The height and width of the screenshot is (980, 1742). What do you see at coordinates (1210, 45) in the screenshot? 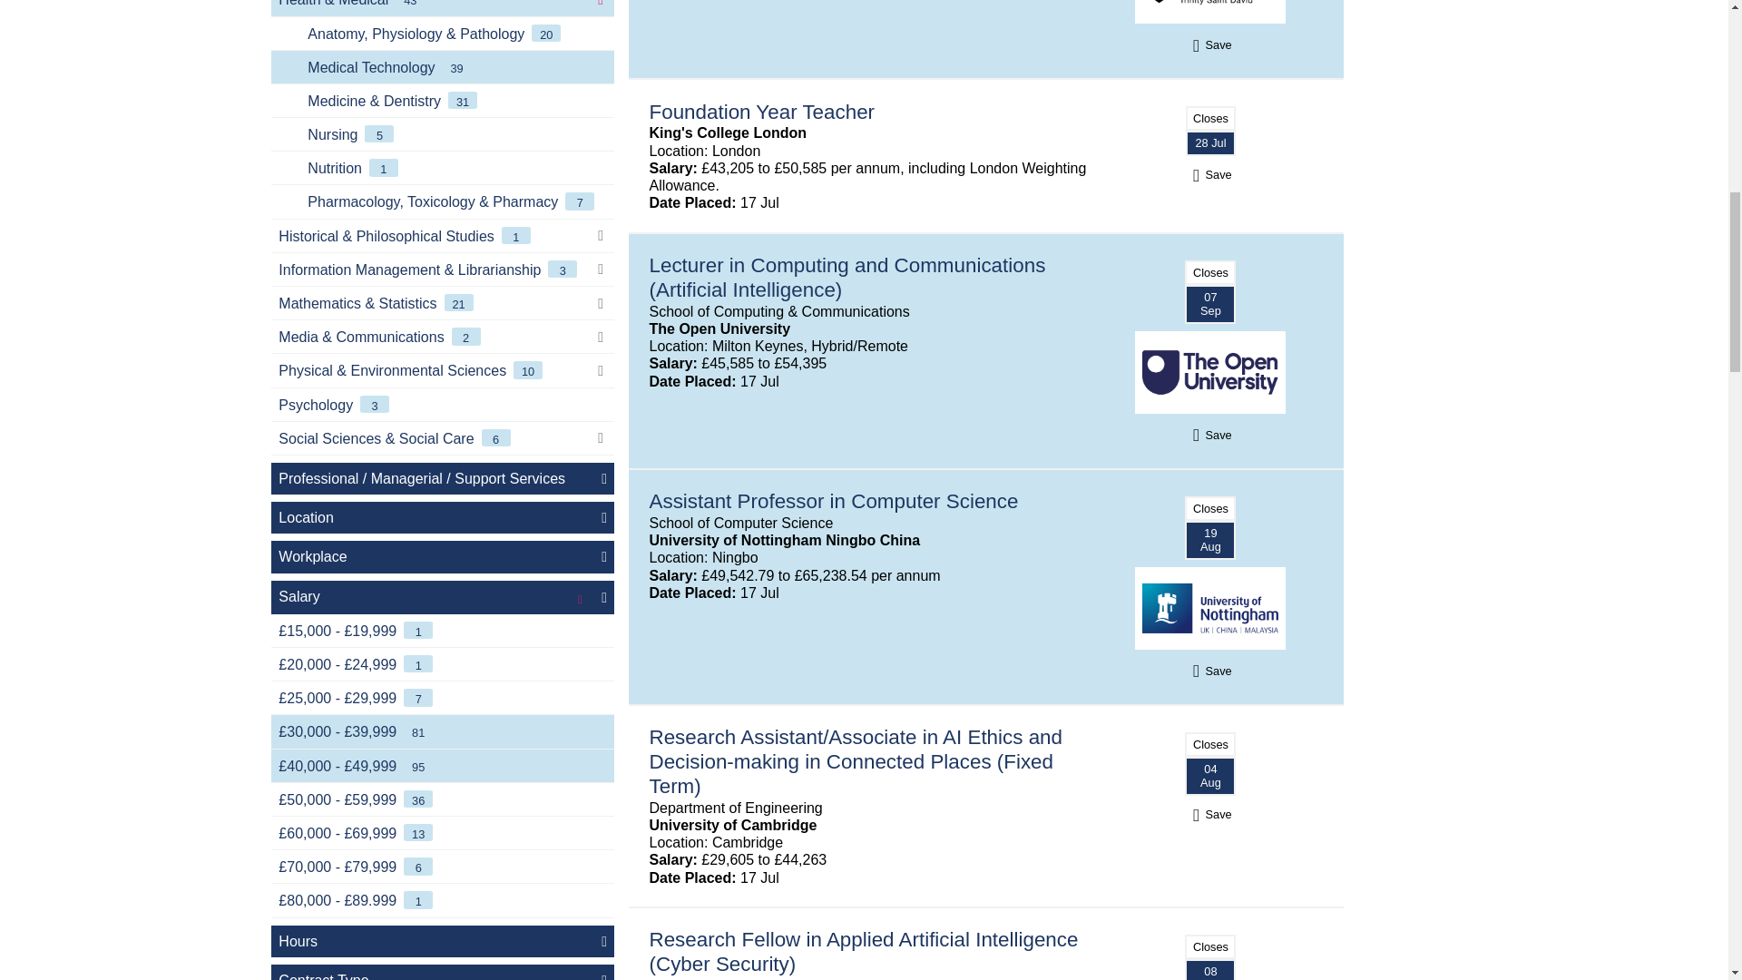
I see `Save job` at bounding box center [1210, 45].